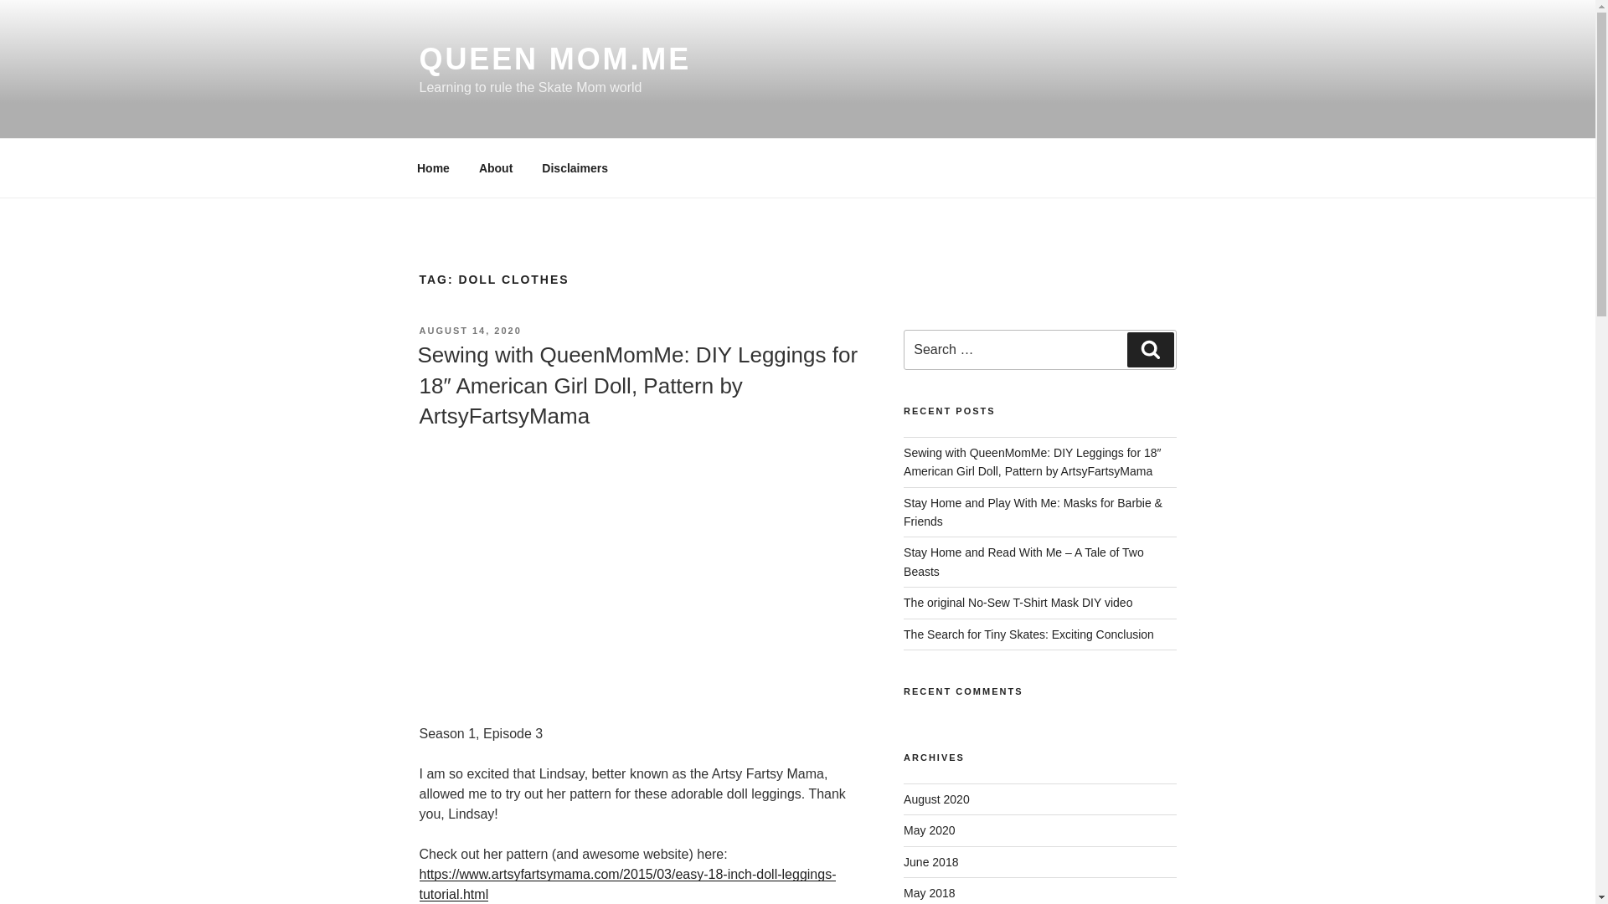 This screenshot has width=1608, height=904. Describe the element at coordinates (930, 830) in the screenshot. I see `May 2020` at that location.